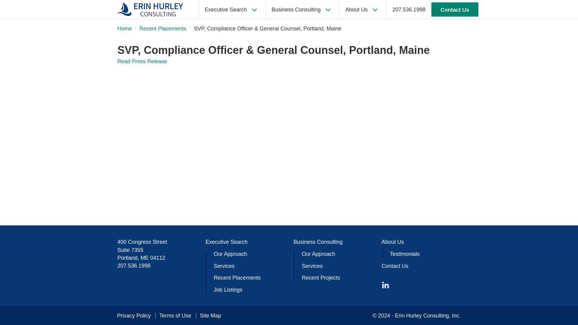 This screenshot has height=325, width=578. I want to click on Contact Us, so click(455, 10).